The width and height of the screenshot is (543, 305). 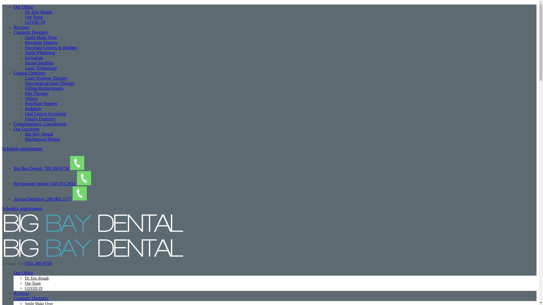 What do you see at coordinates (23, 7) in the screenshot?
I see `Our Office` at bounding box center [23, 7].